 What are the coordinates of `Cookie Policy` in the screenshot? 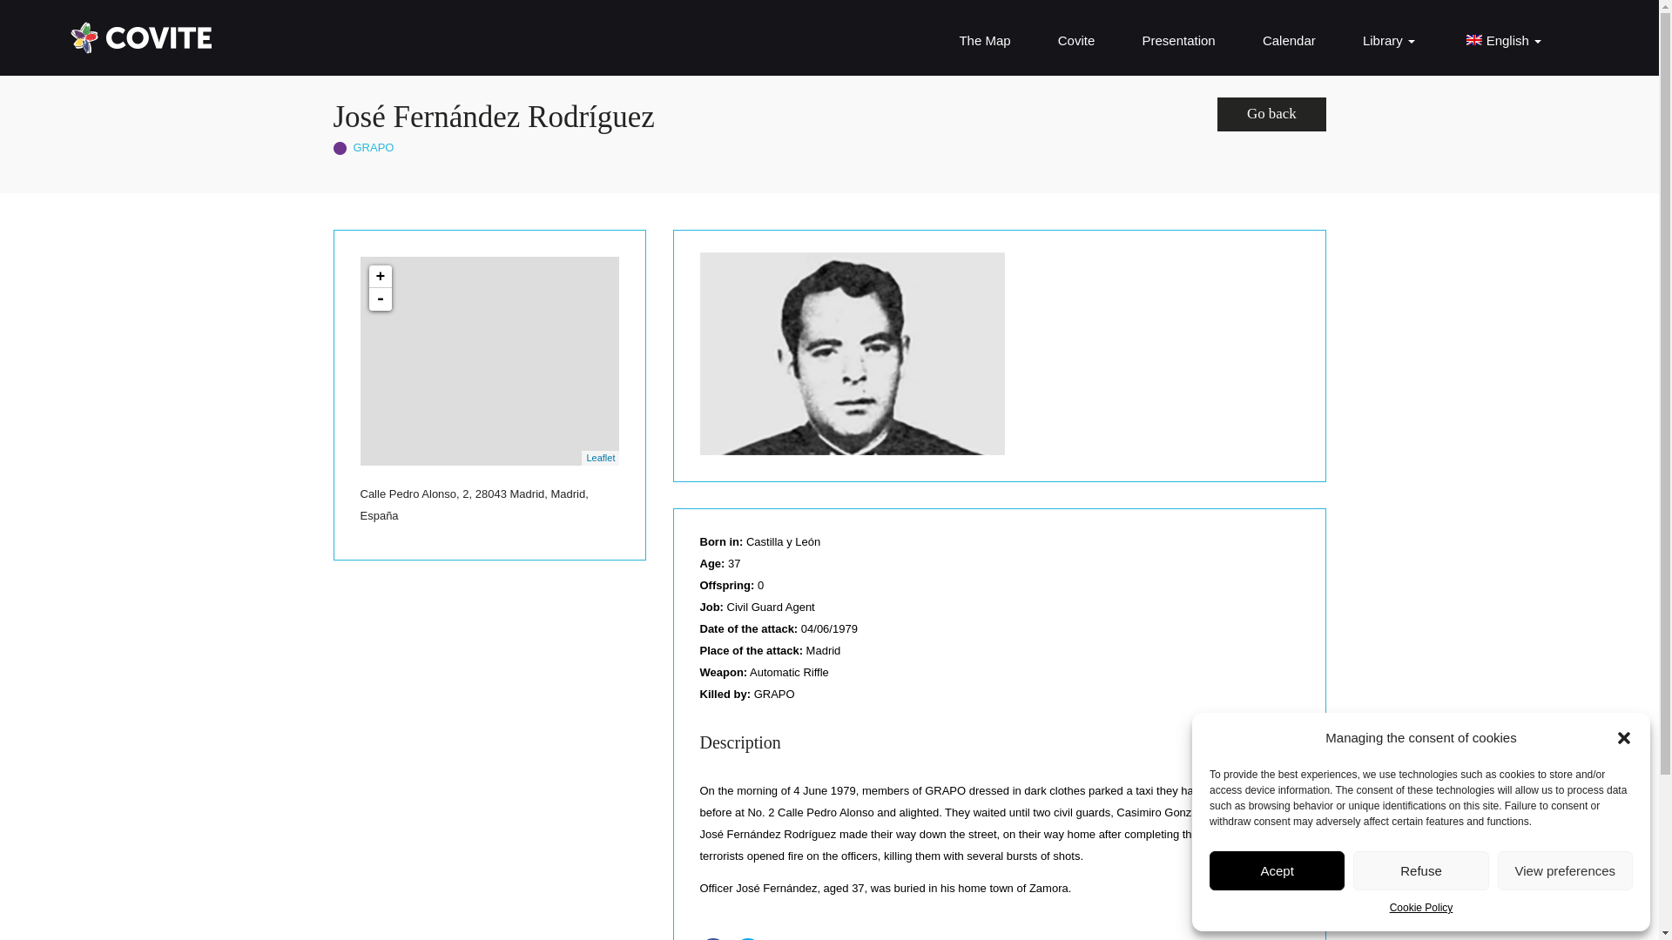 It's located at (1421, 909).